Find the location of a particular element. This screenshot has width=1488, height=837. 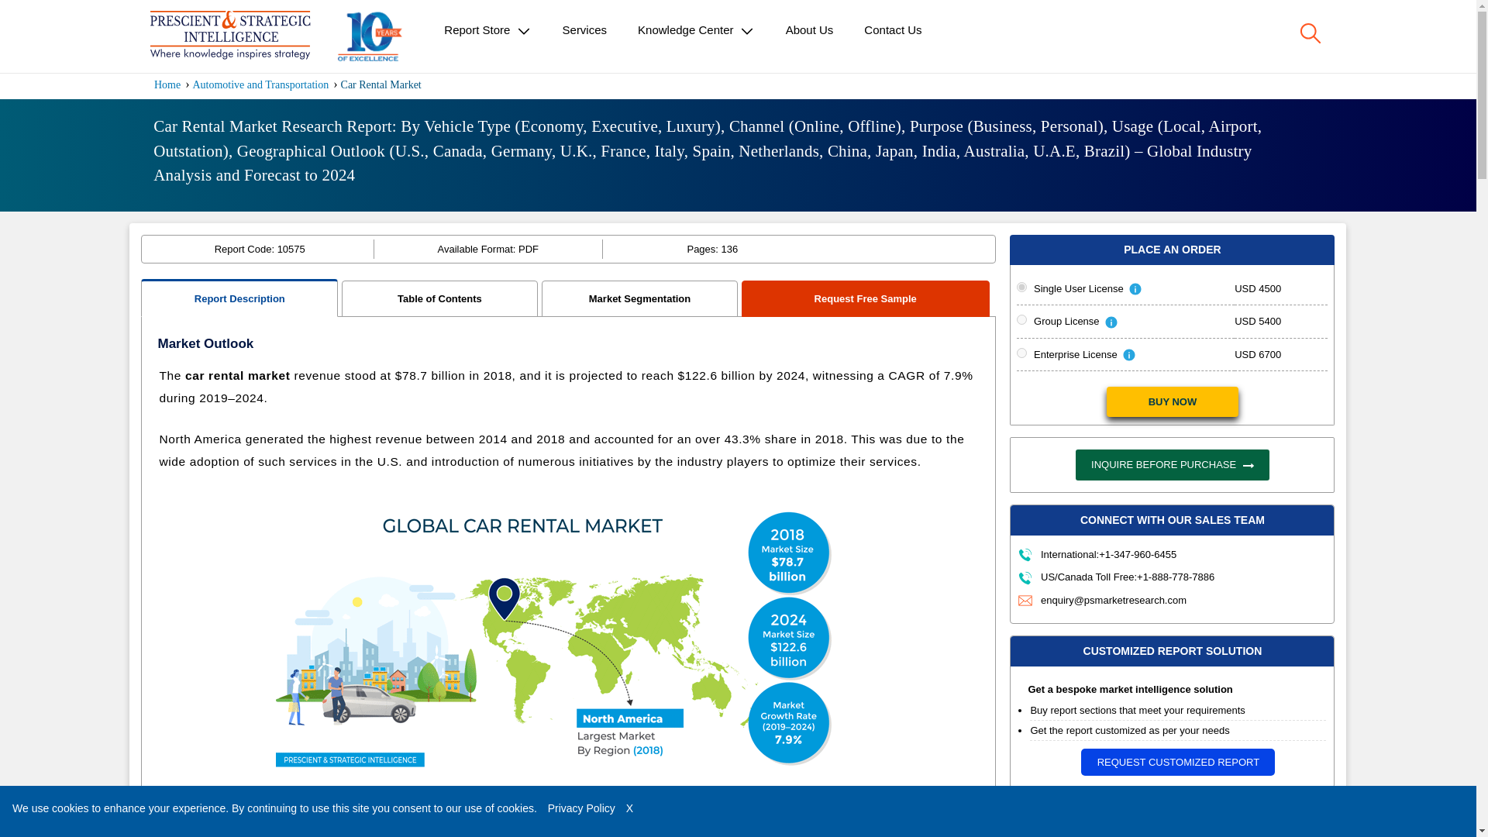

INQUIRE BEFORE PURCHASE is located at coordinates (1172, 464).